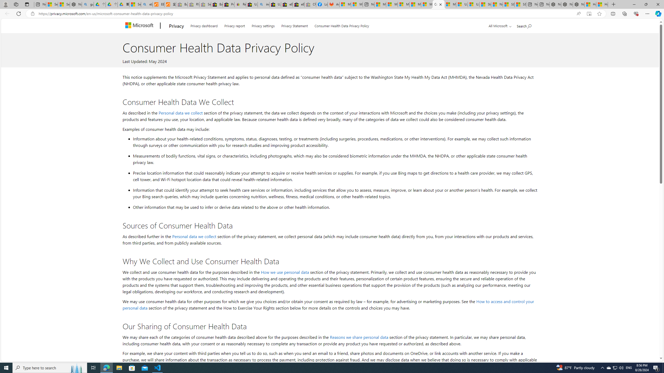 Image resolution: width=664 pixels, height=373 pixels. What do you see at coordinates (264, 4) in the screenshot?
I see `including - Search` at bounding box center [264, 4].